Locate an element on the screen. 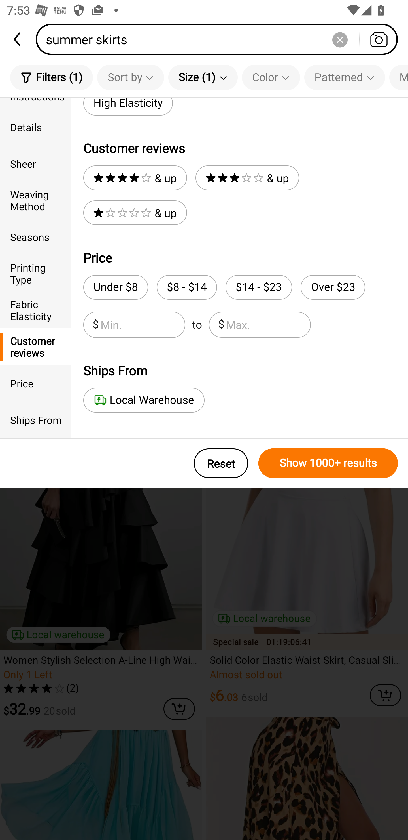 Image resolution: width=408 pixels, height=840 pixels. Over $23 is located at coordinates (333, 287).